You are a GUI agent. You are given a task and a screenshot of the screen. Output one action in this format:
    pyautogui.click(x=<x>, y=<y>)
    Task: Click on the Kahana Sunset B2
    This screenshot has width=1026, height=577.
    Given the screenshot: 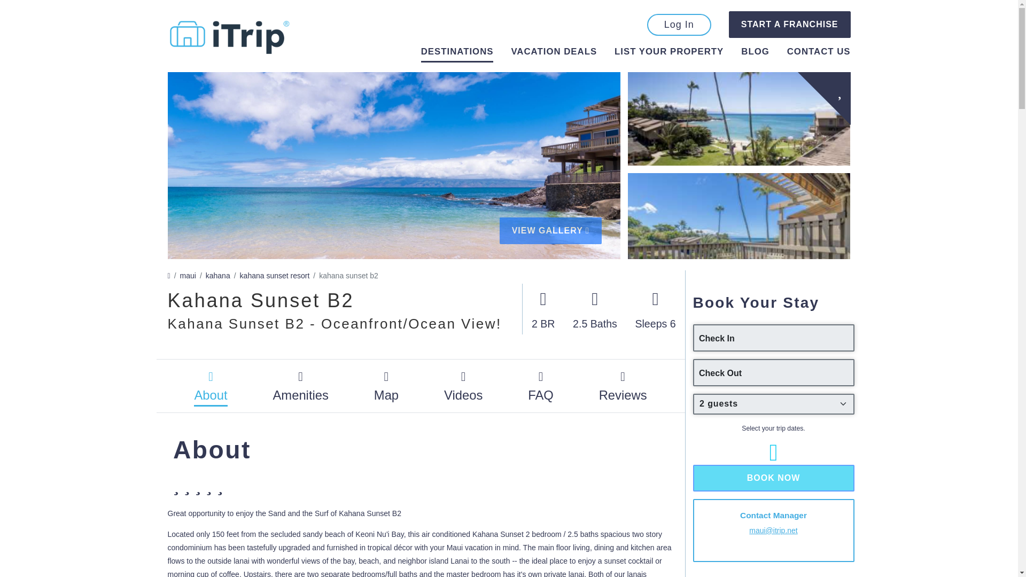 What is the action you would take?
    pyautogui.click(x=348, y=275)
    